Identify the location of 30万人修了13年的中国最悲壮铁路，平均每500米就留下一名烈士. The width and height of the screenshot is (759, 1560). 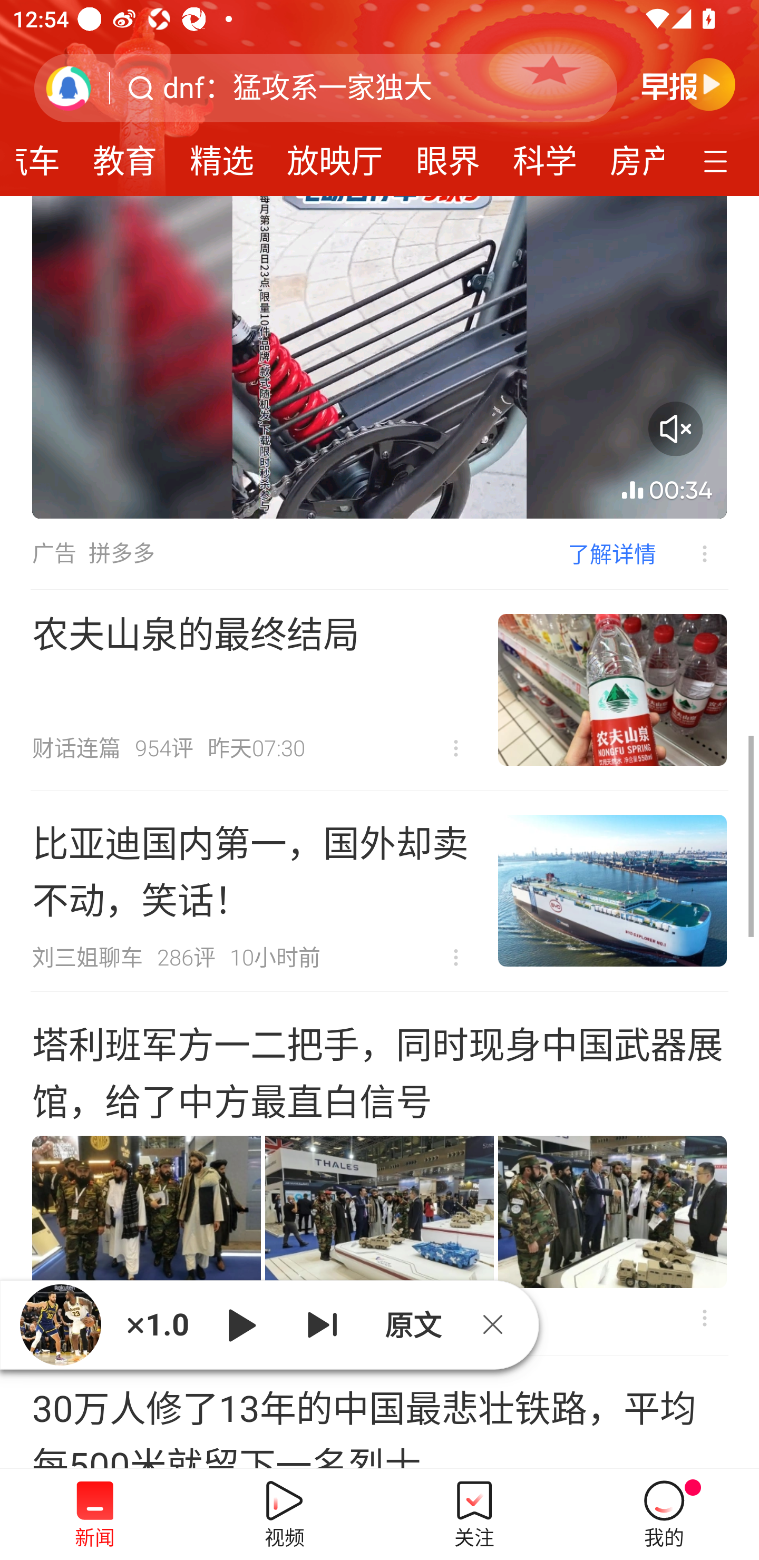
(379, 1412).